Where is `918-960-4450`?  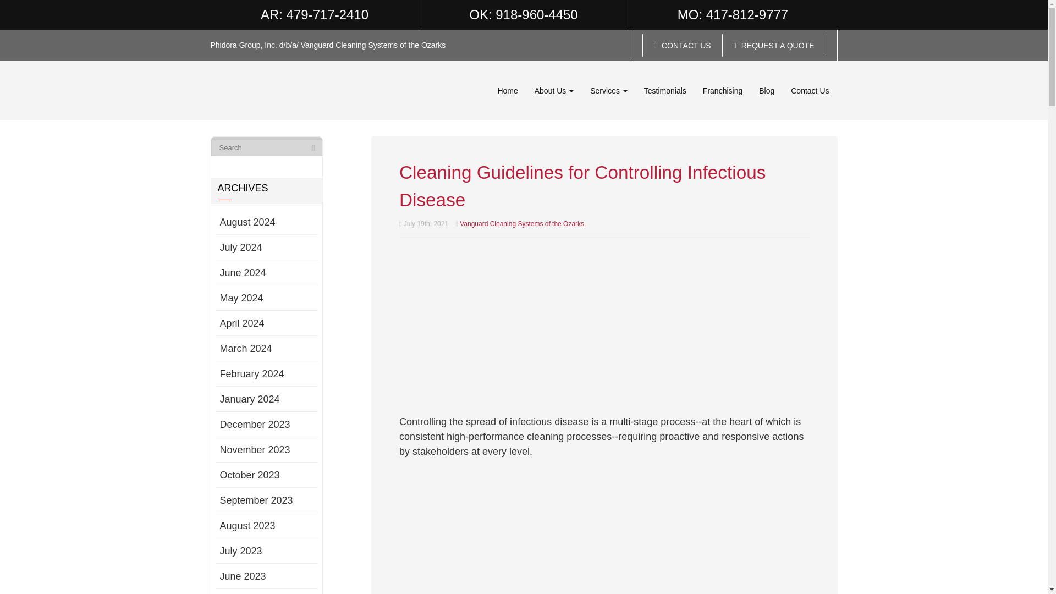 918-960-4450 is located at coordinates (536, 14).